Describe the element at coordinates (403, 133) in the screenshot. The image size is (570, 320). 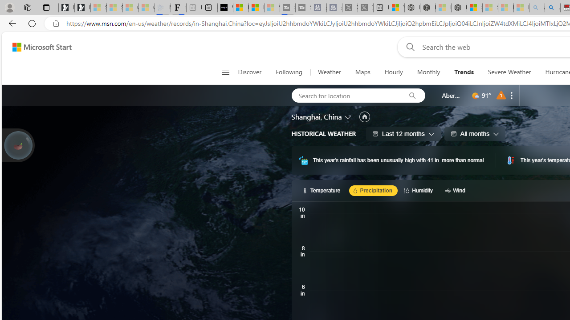
I see `Last 12 months` at that location.